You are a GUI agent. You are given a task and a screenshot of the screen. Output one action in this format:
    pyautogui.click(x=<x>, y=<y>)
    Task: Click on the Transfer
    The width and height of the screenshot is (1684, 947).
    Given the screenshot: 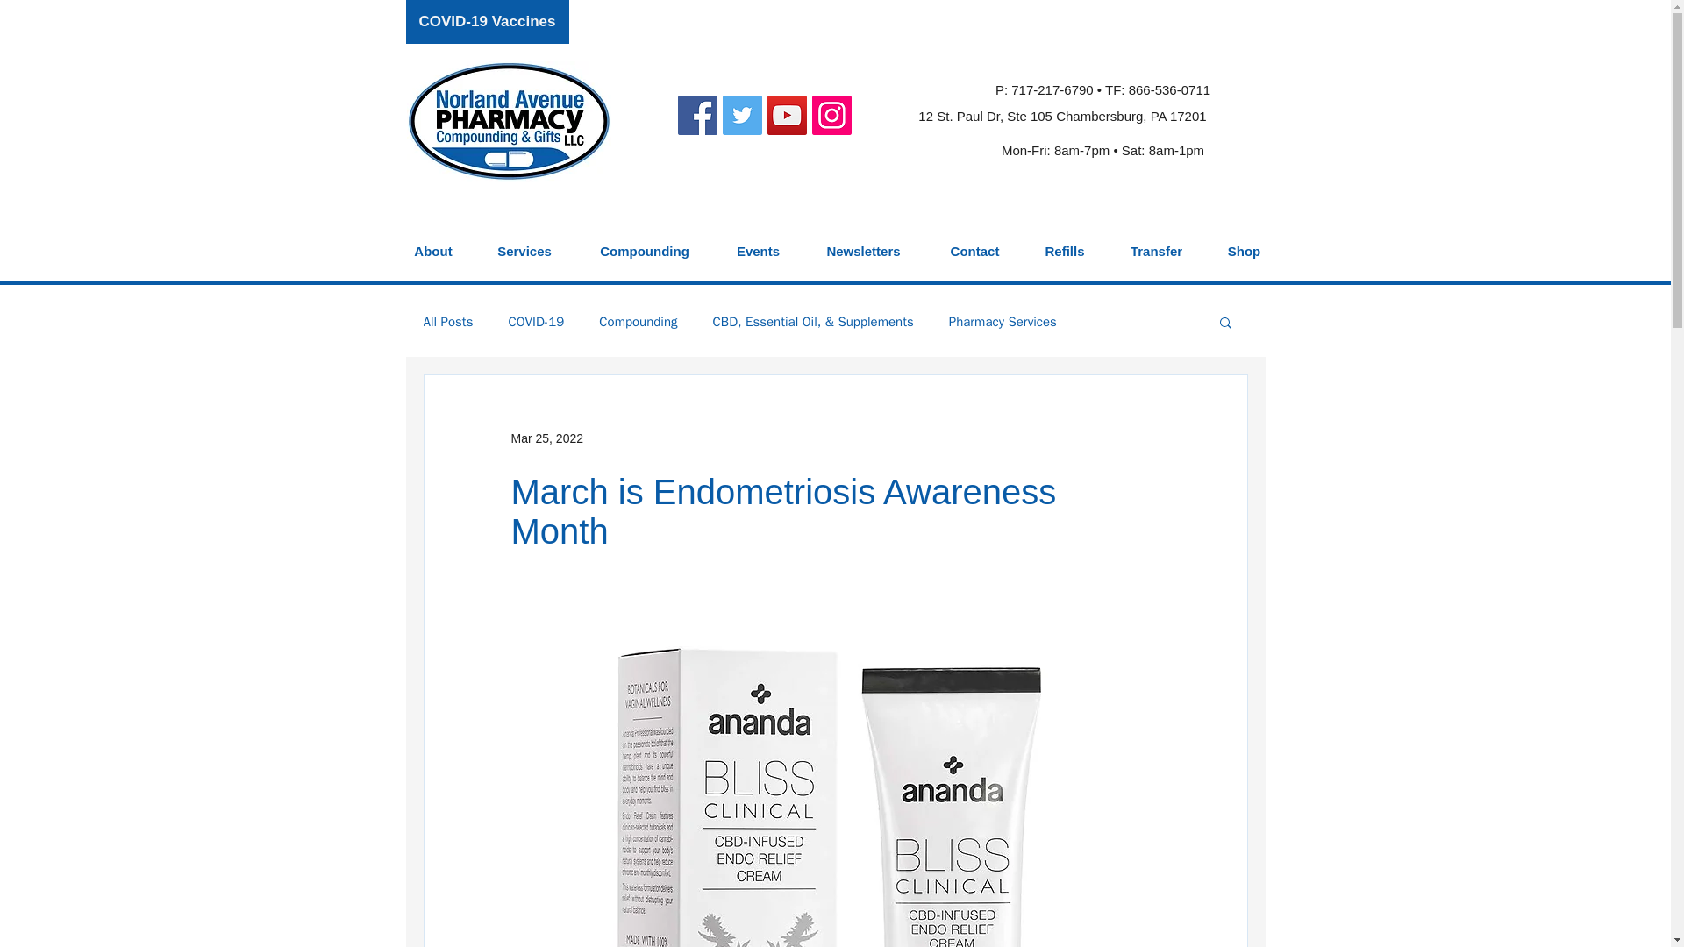 What is the action you would take?
    pyautogui.click(x=1156, y=243)
    